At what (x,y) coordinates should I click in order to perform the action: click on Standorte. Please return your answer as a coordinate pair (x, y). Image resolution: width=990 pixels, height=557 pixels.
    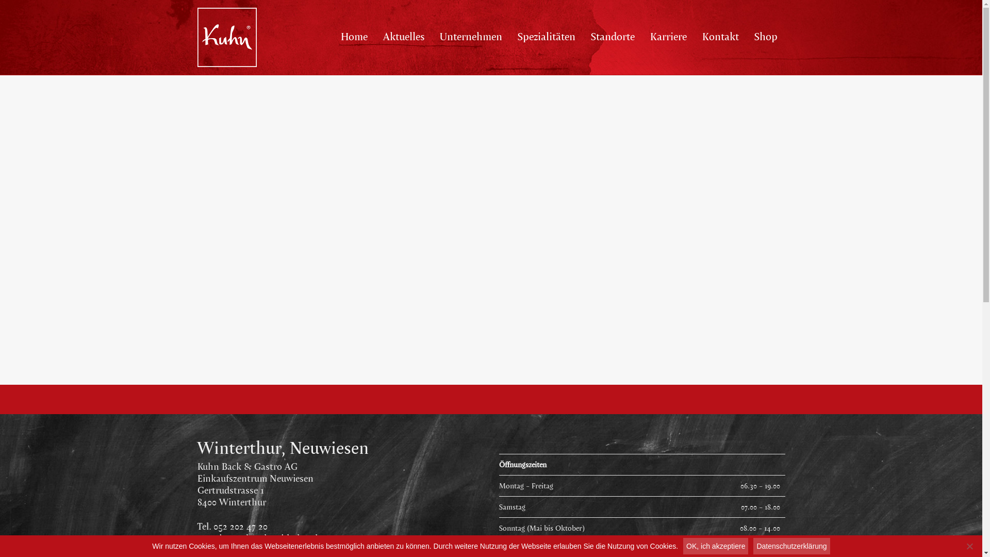
    Looking at the image, I should click on (613, 36).